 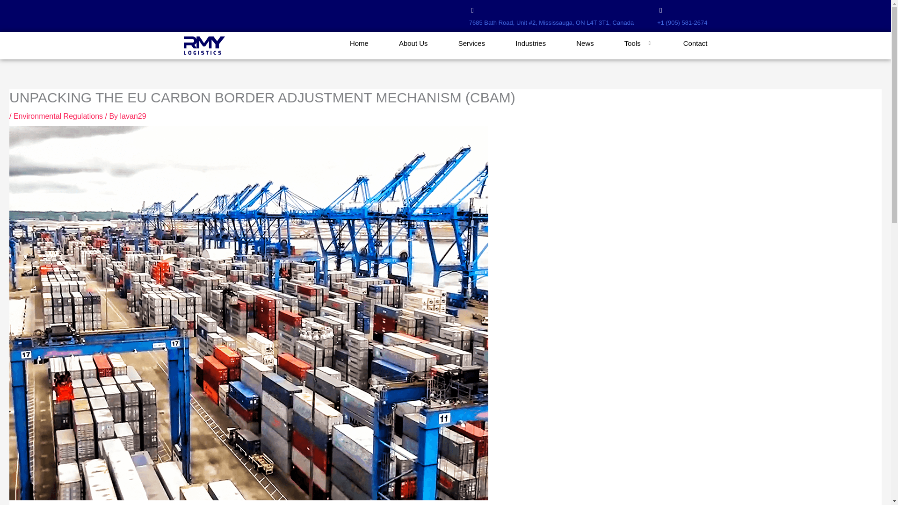 I want to click on Contact, so click(x=680, y=43).